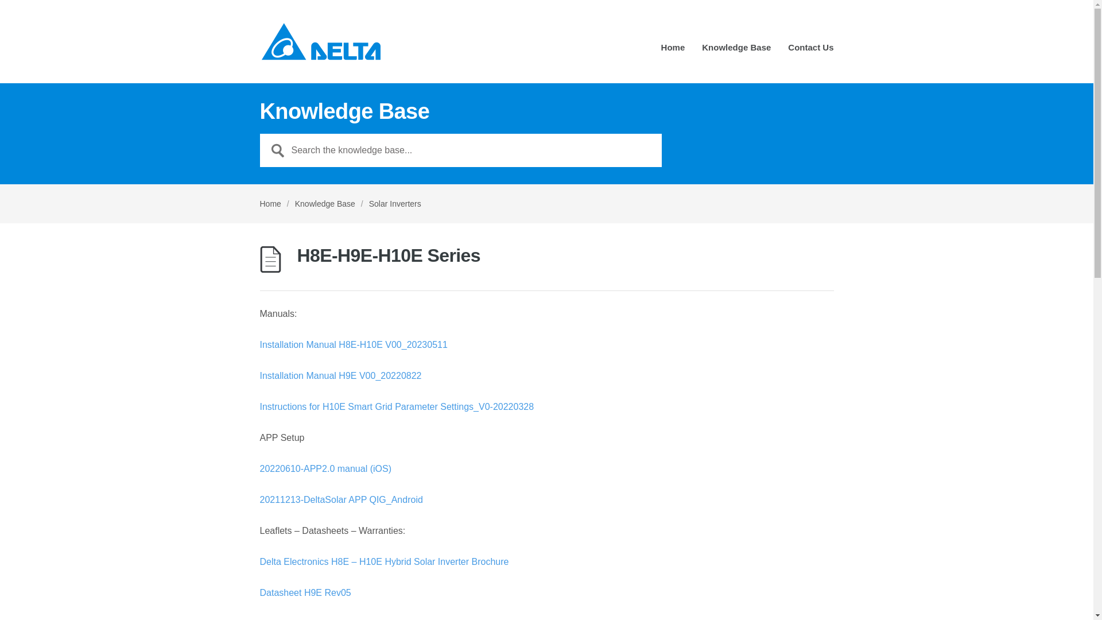 Image resolution: width=1102 pixels, height=620 pixels. Describe the element at coordinates (270, 204) in the screenshot. I see `Home` at that location.